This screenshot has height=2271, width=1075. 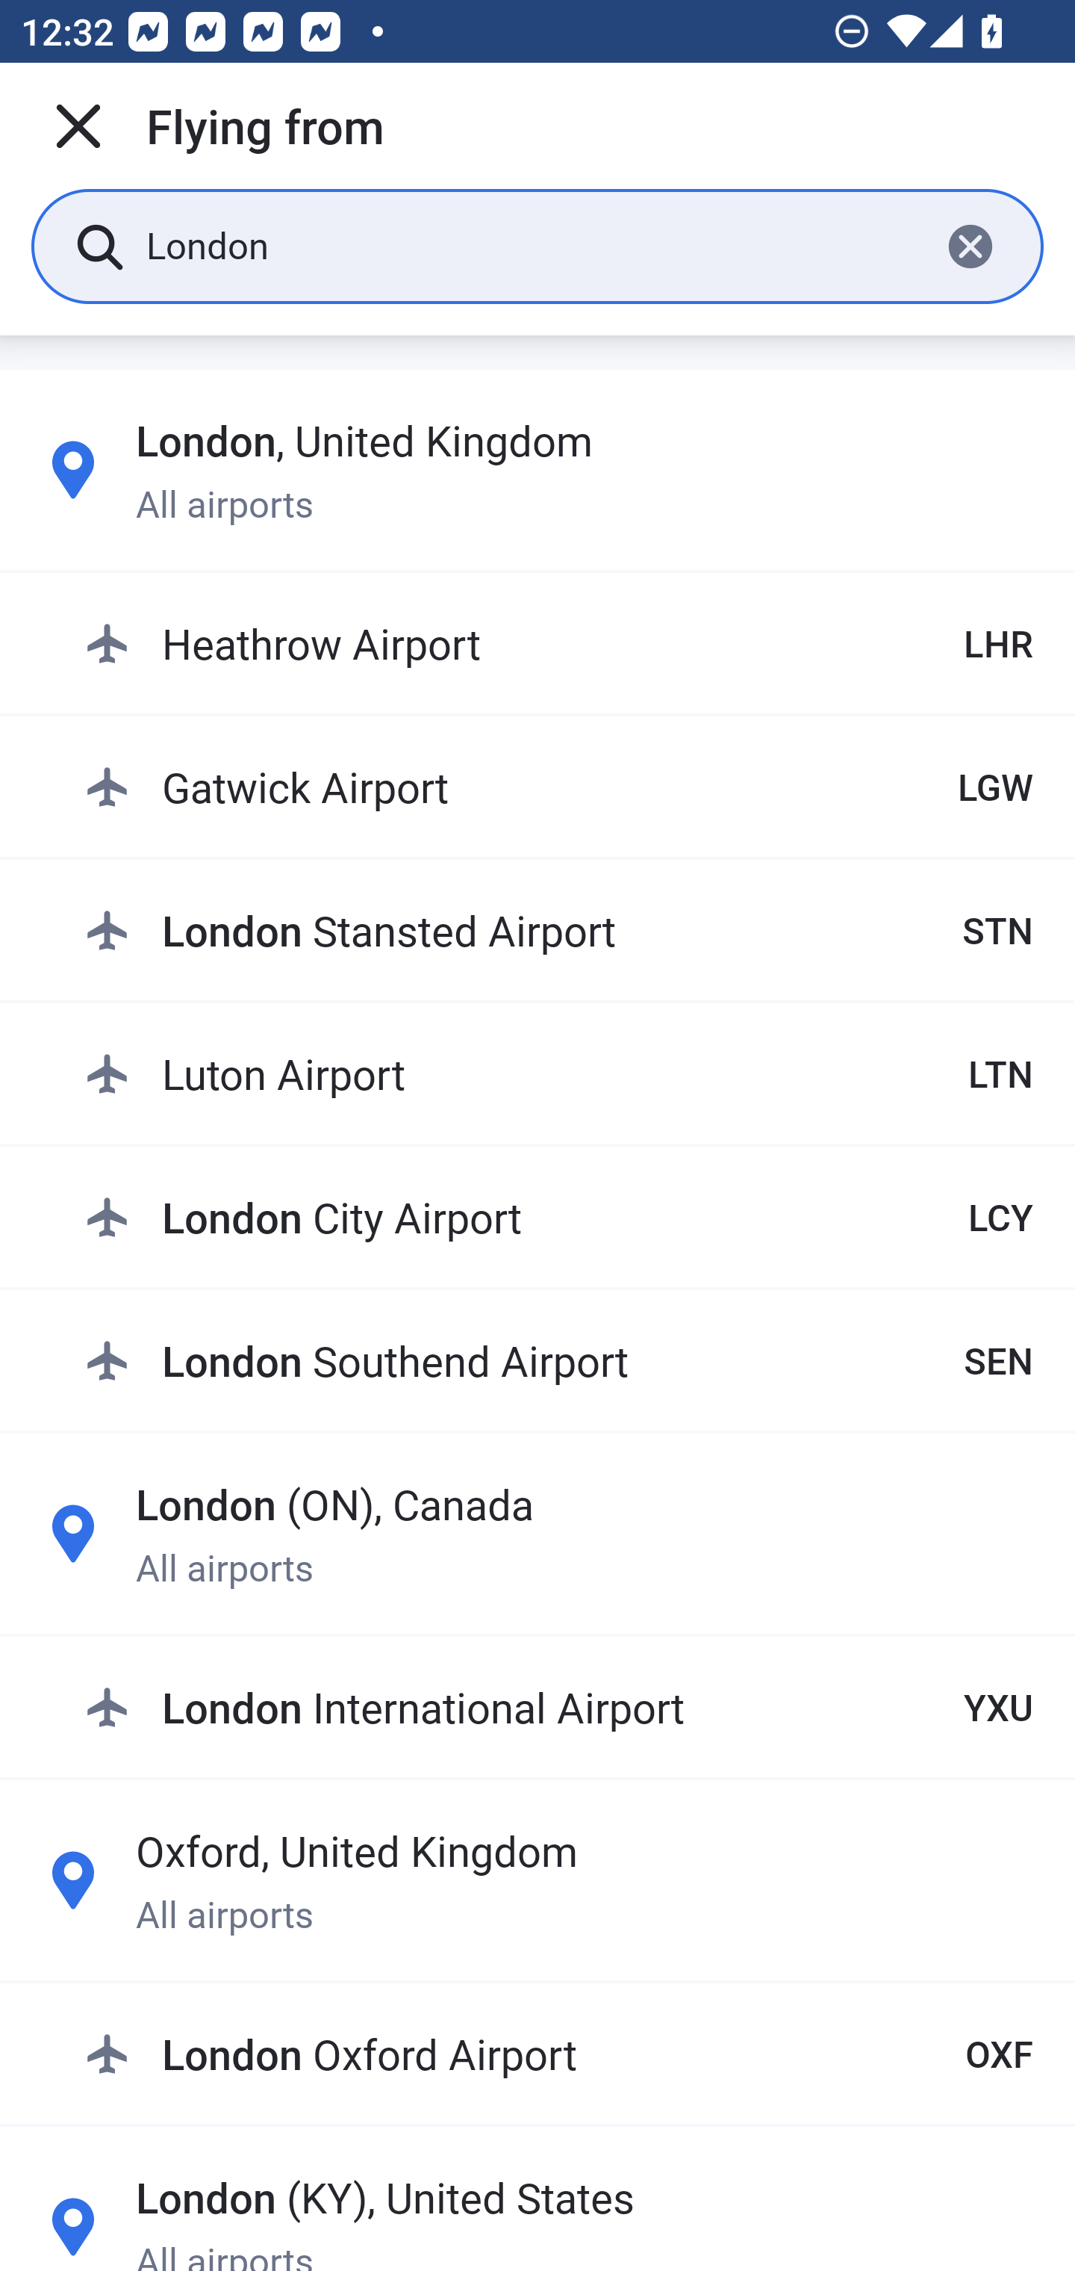 I want to click on Oxford, United Kingdom All airports, so click(x=537, y=1880).